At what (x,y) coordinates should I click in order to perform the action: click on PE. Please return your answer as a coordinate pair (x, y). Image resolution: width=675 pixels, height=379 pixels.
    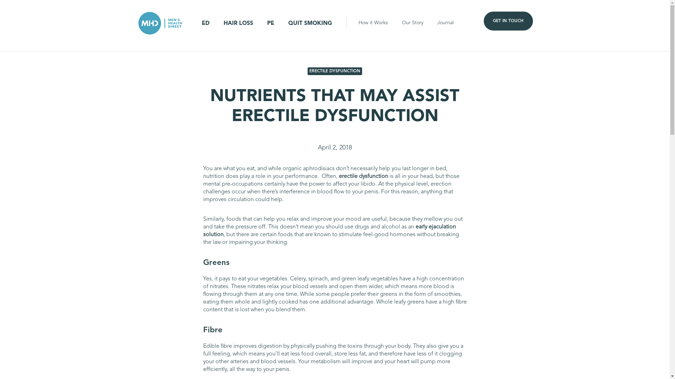
    Looking at the image, I should click on (271, 24).